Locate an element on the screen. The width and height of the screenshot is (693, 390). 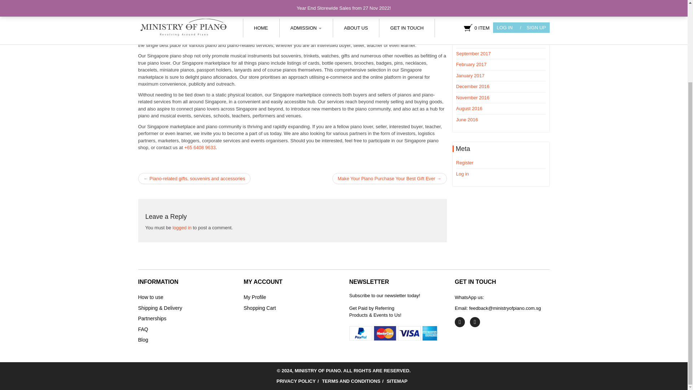
August 2016 is located at coordinates (469, 108).